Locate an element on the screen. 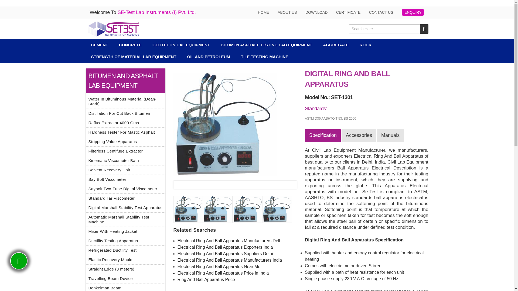 The width and height of the screenshot is (518, 291). OIL AND PETROLEUM is located at coordinates (209, 57).